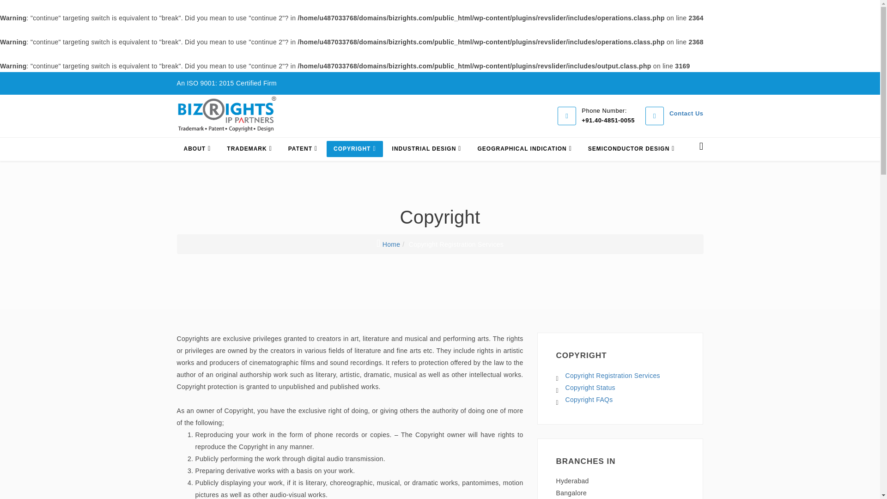  What do you see at coordinates (303, 149) in the screenshot?
I see `Patent` at bounding box center [303, 149].